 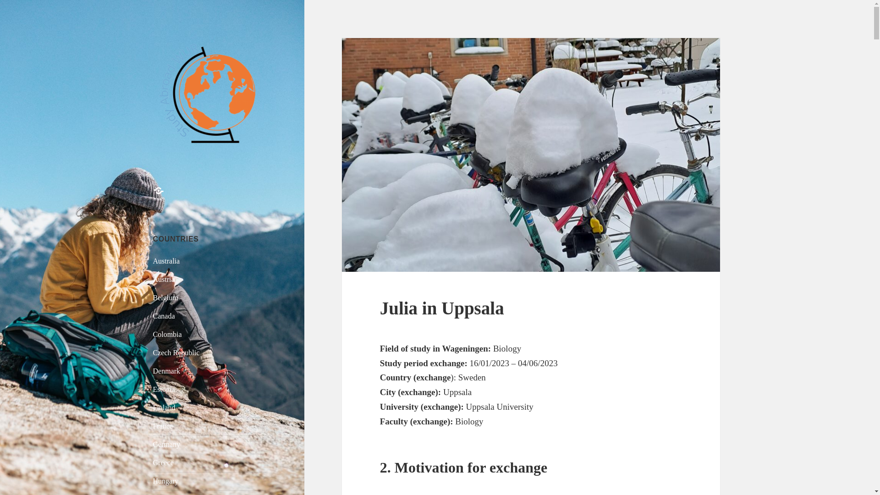 I want to click on France, so click(x=163, y=426).